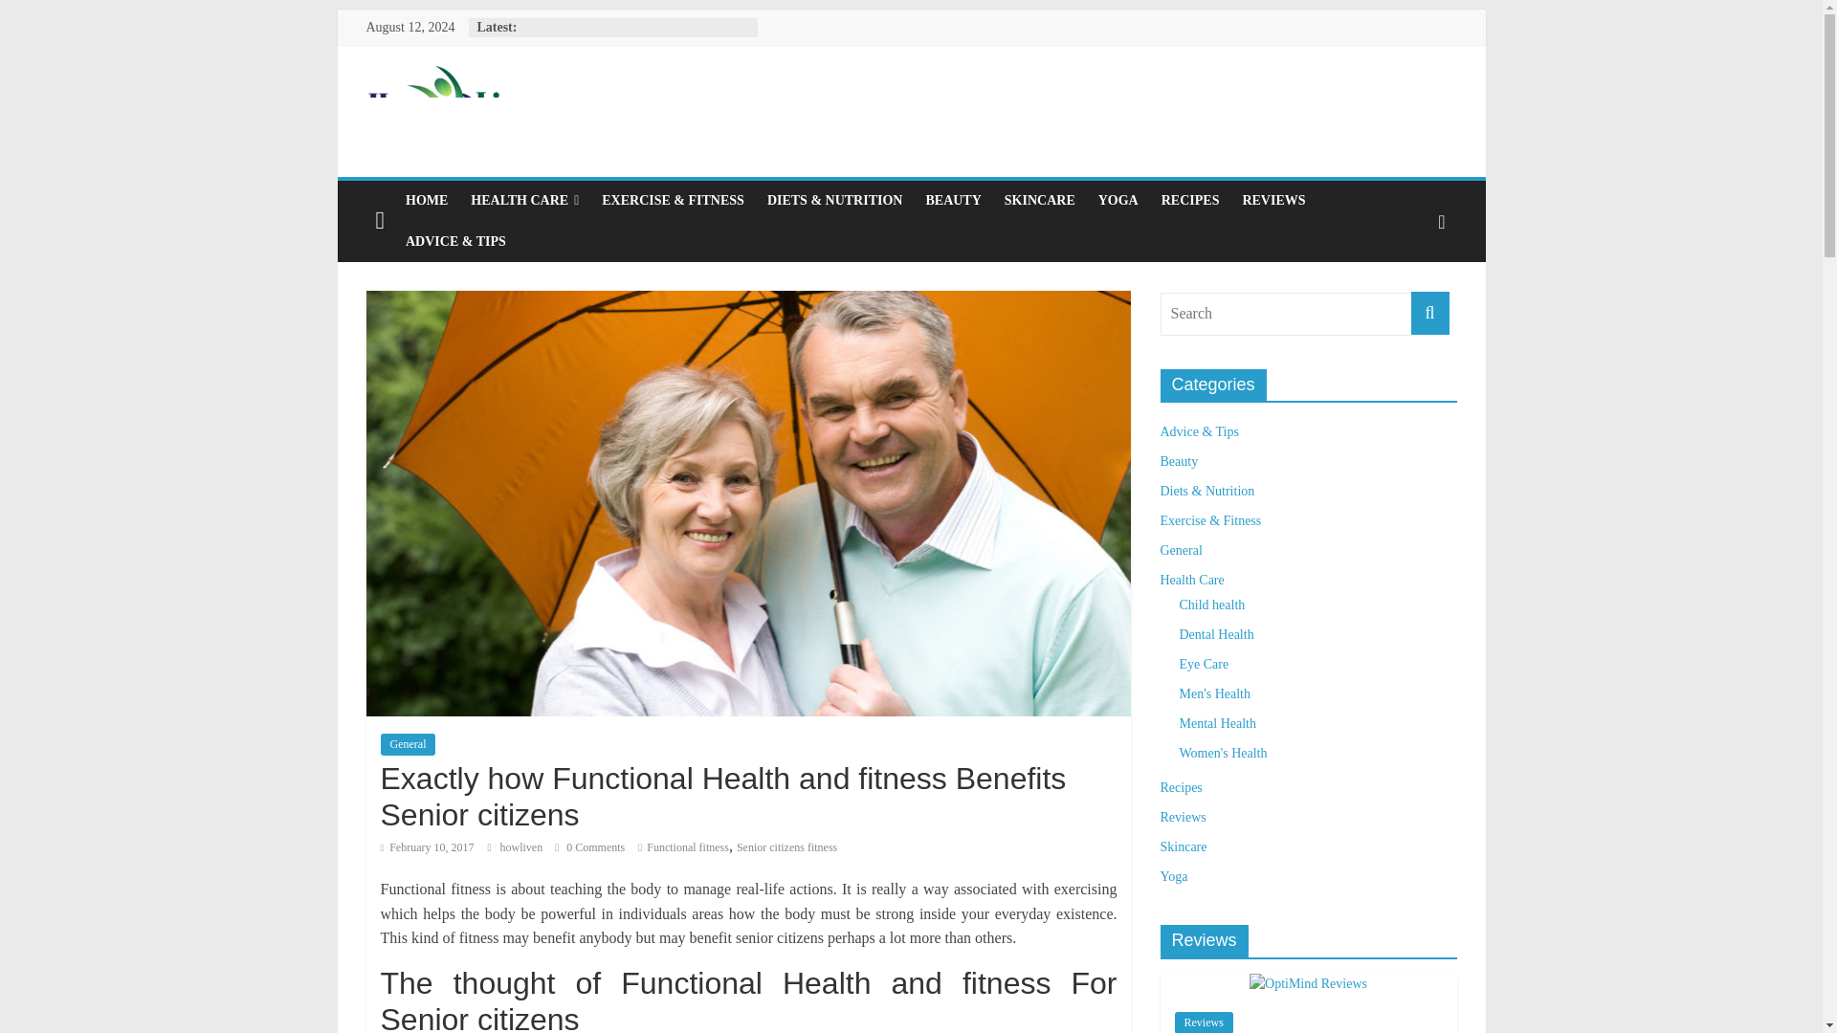  What do you see at coordinates (427, 201) in the screenshot?
I see `HOME` at bounding box center [427, 201].